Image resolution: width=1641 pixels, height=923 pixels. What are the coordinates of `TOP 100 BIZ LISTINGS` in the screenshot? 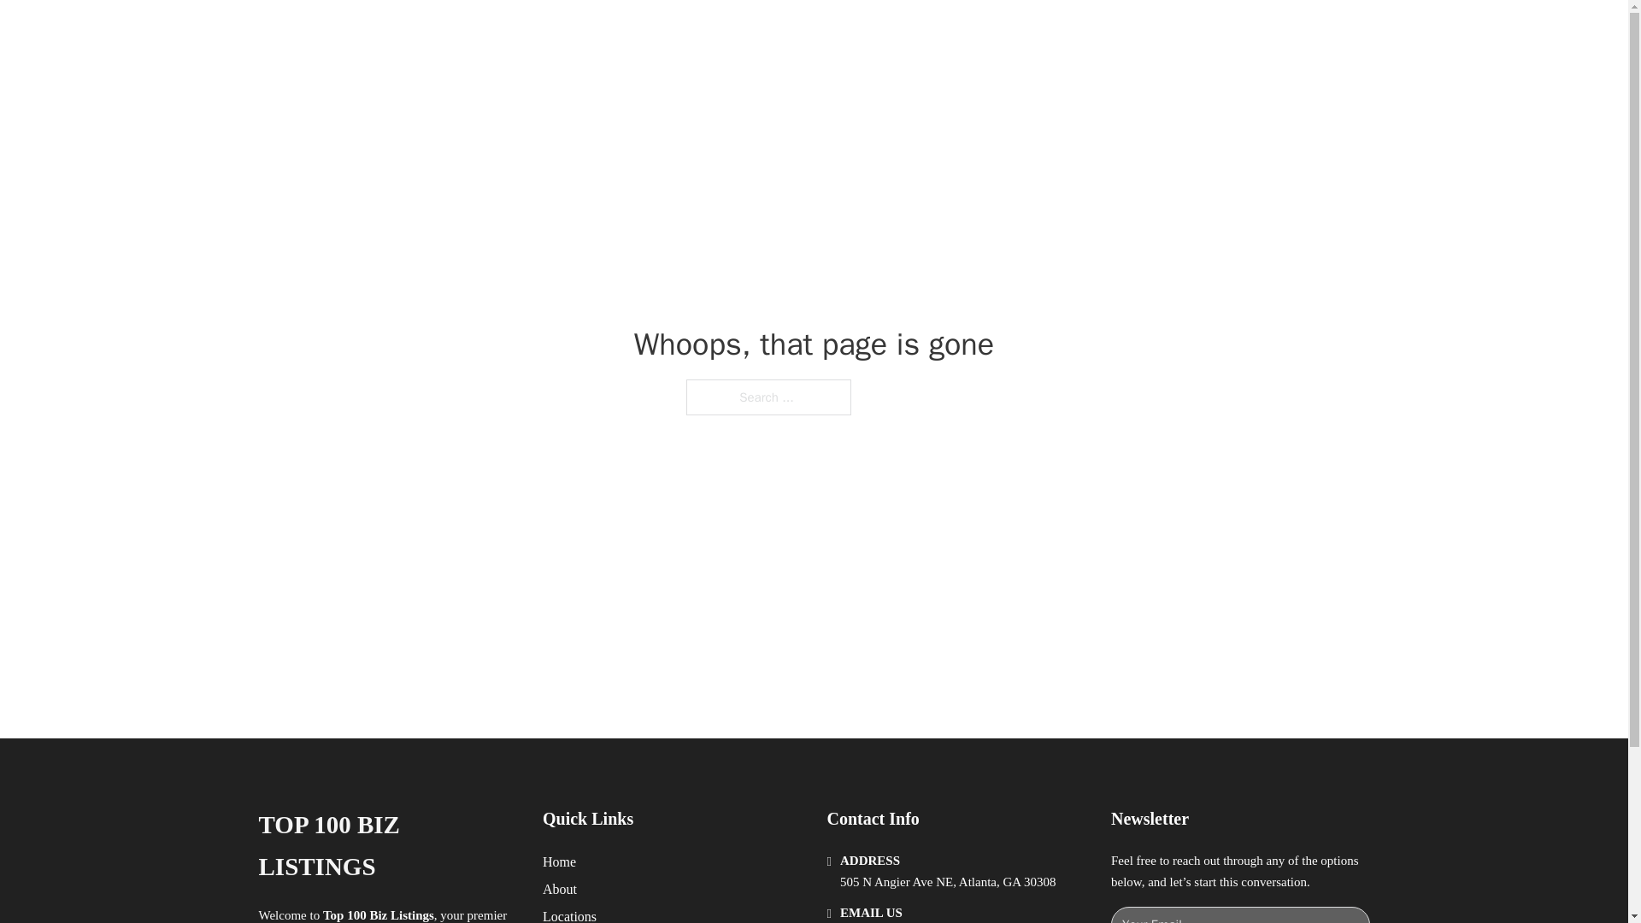 It's located at (386, 846).